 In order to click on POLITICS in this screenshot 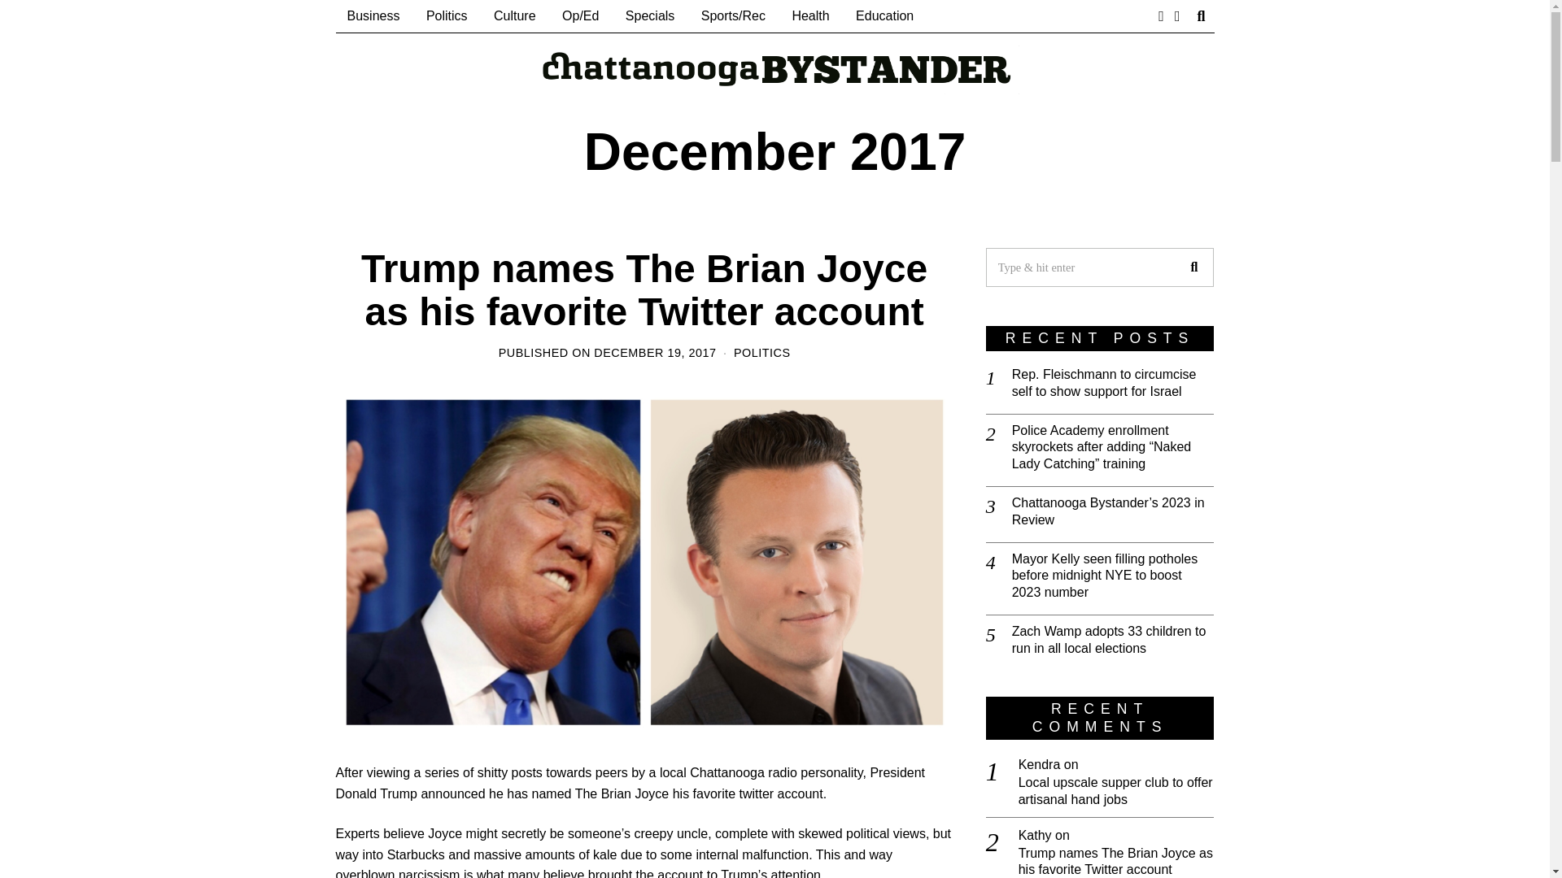, I will do `click(761, 352)`.